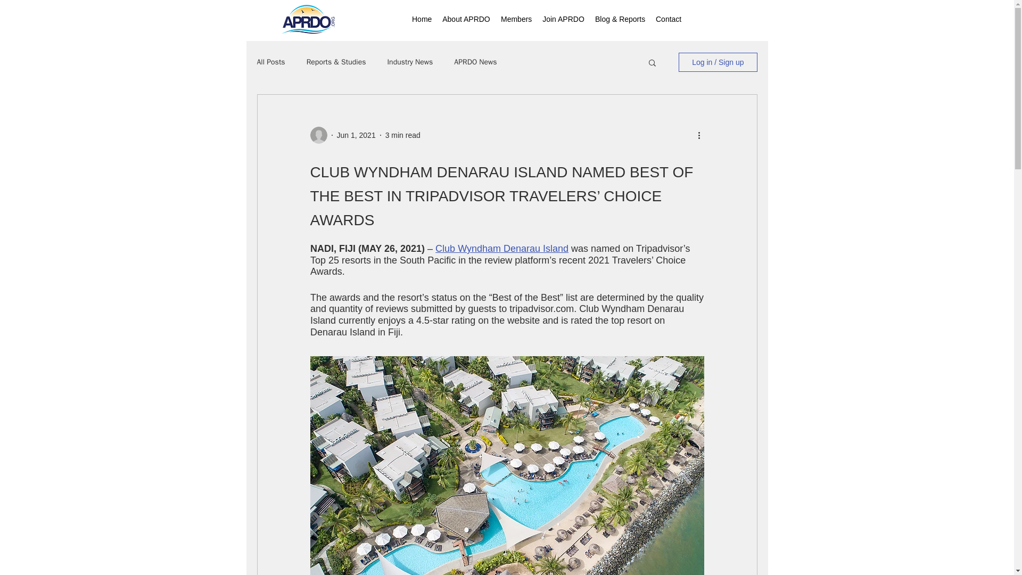 Image resolution: width=1022 pixels, height=575 pixels. Describe the element at coordinates (501, 248) in the screenshot. I see `Club Wyndham Denarau Island` at that location.